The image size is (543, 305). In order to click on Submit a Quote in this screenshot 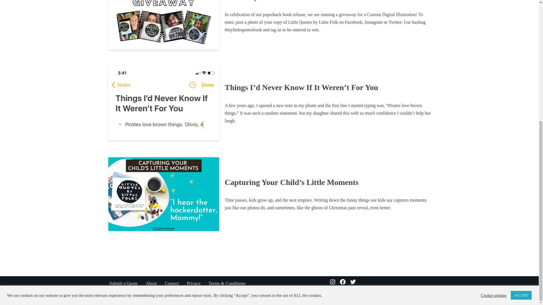, I will do `click(123, 284)`.